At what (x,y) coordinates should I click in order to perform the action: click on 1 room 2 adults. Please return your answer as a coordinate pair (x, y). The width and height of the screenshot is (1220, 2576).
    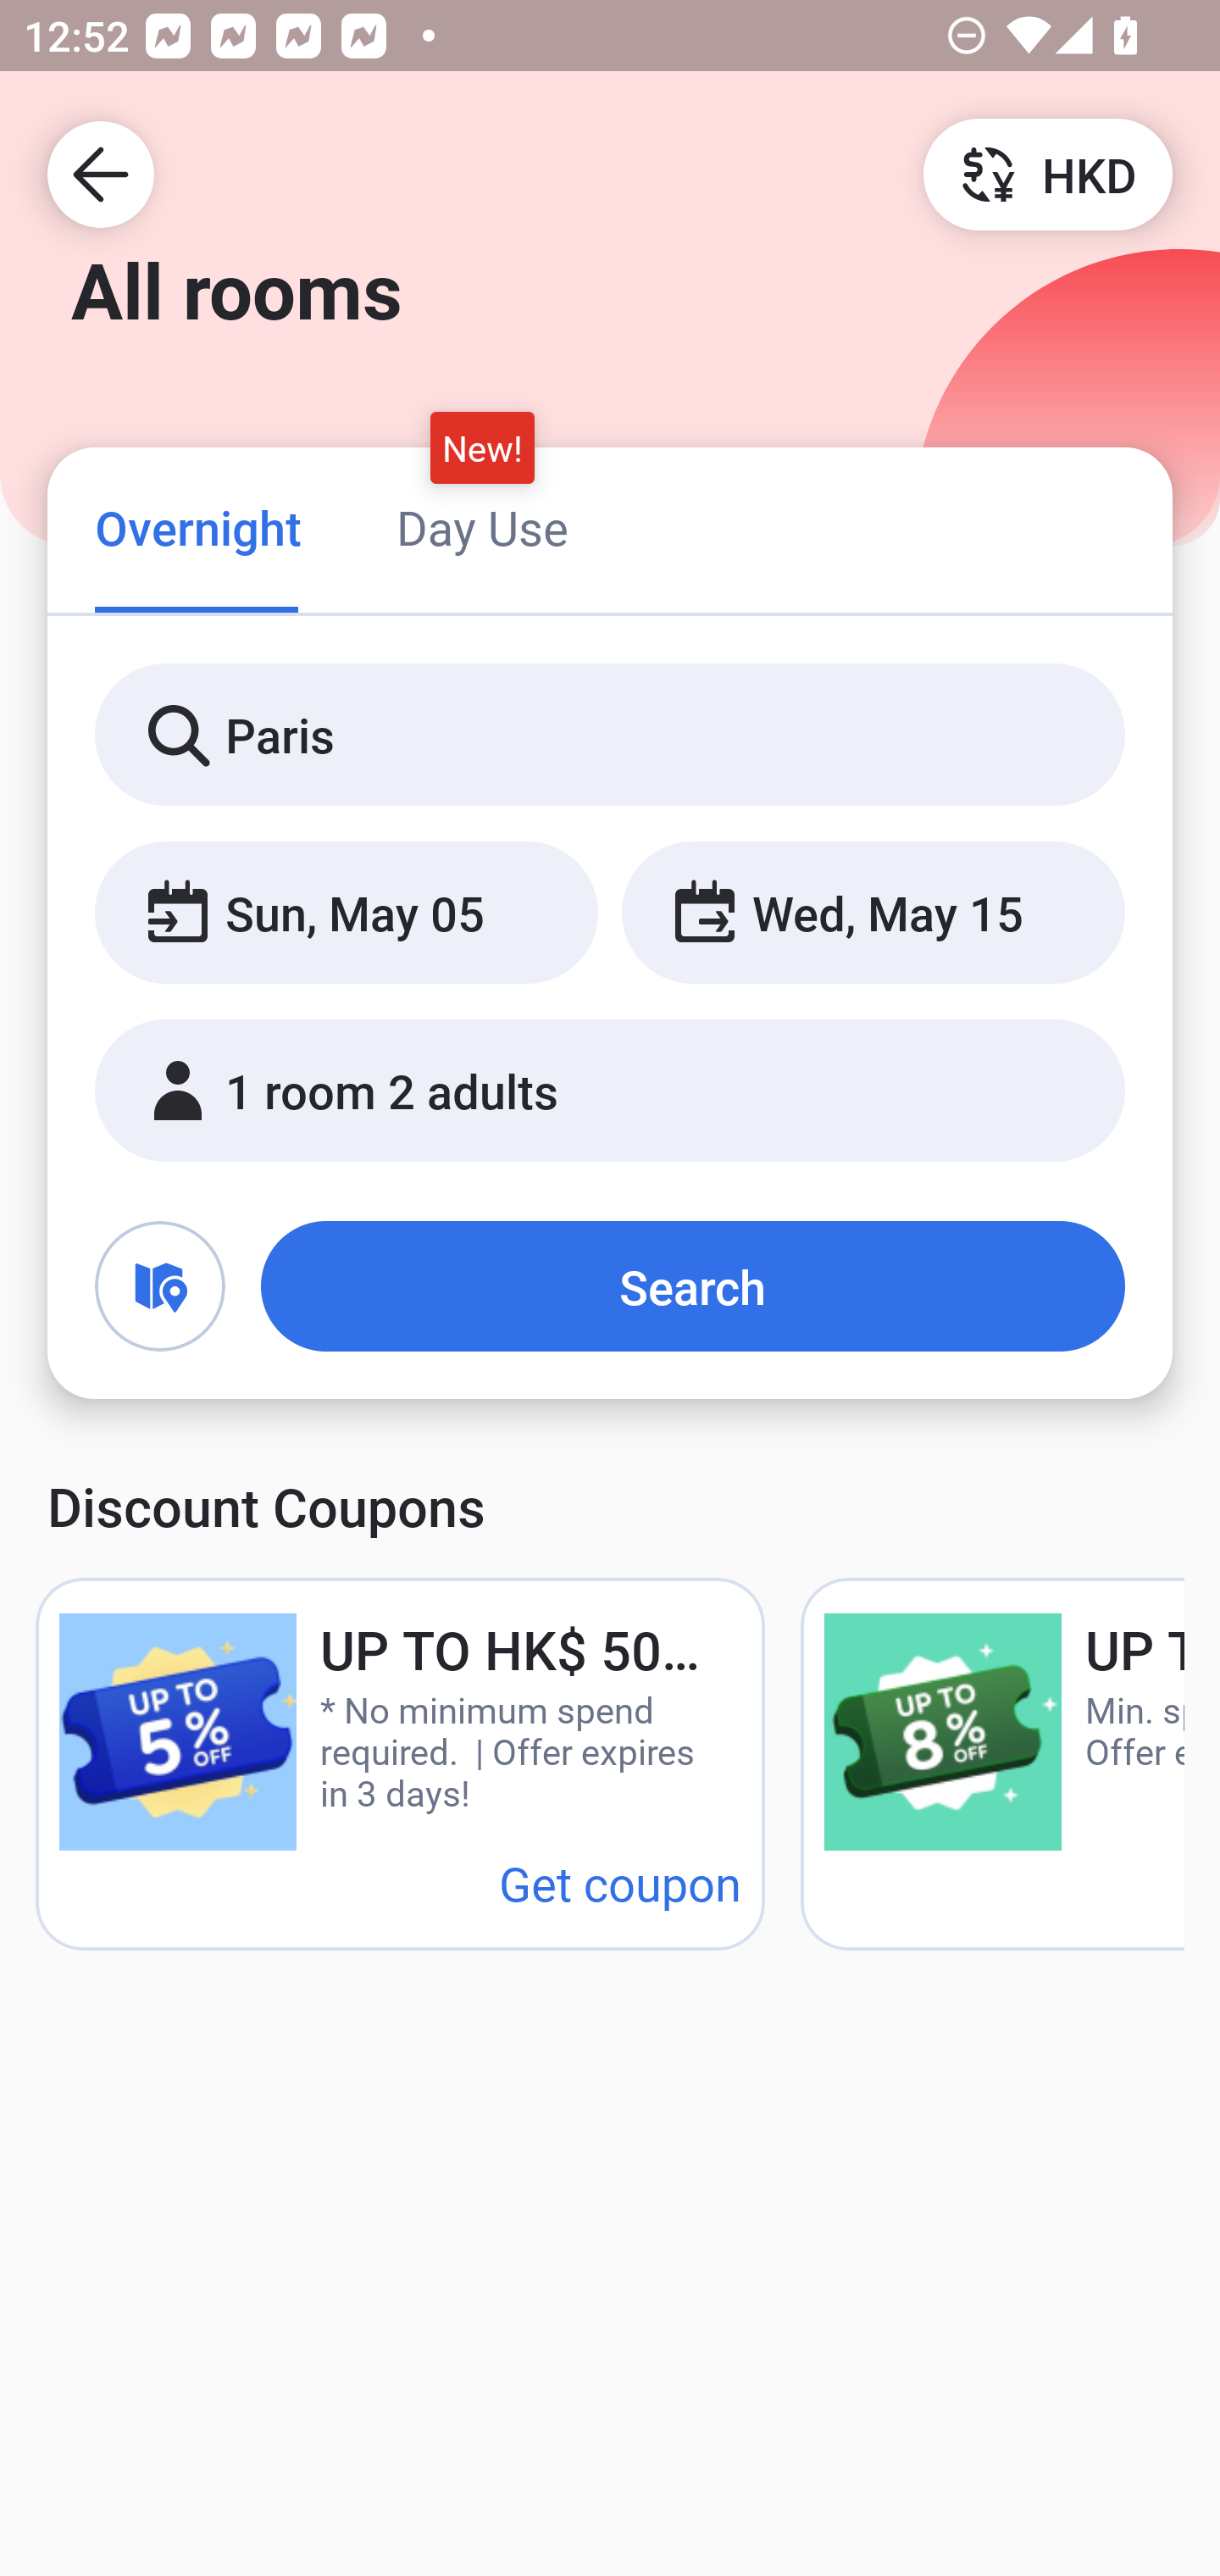
    Looking at the image, I should click on (610, 1091).